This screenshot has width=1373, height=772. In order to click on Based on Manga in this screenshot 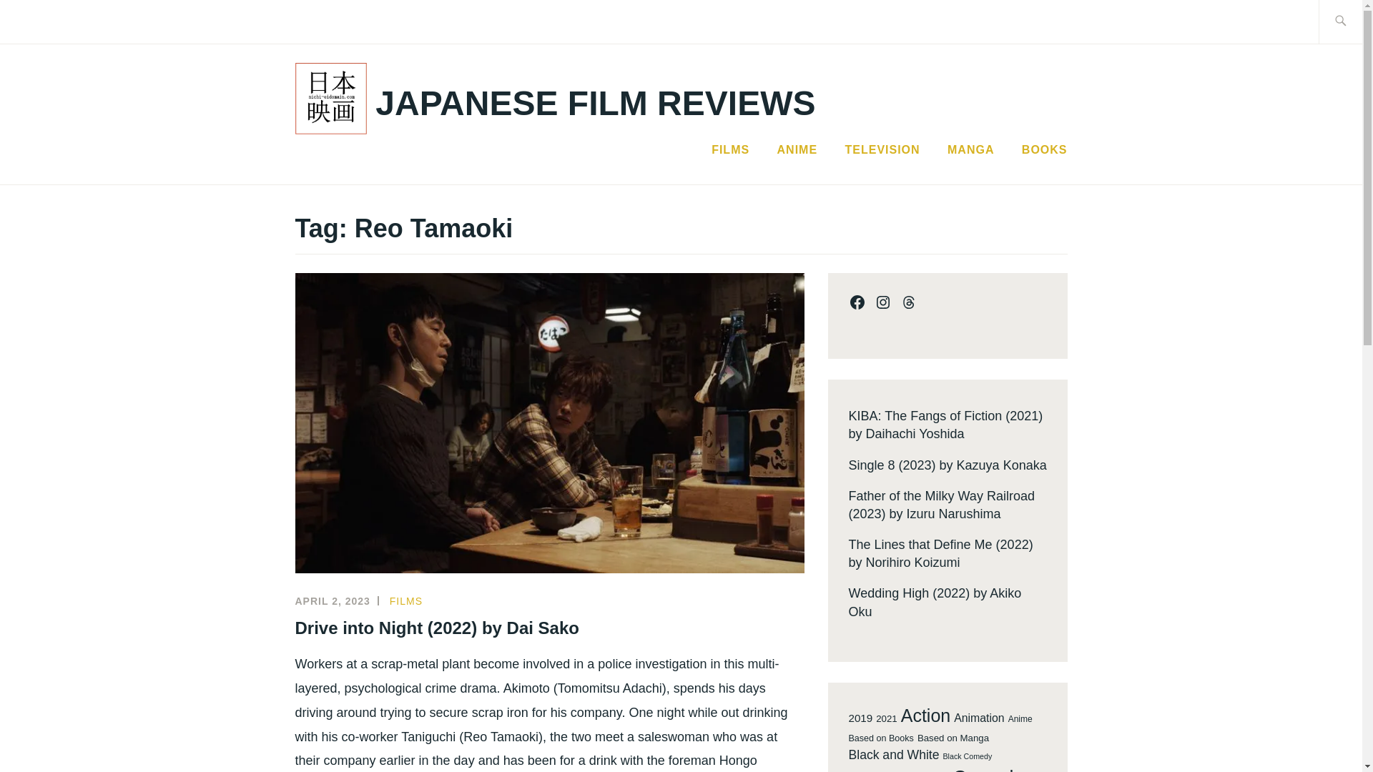, I will do `click(953, 738)`.